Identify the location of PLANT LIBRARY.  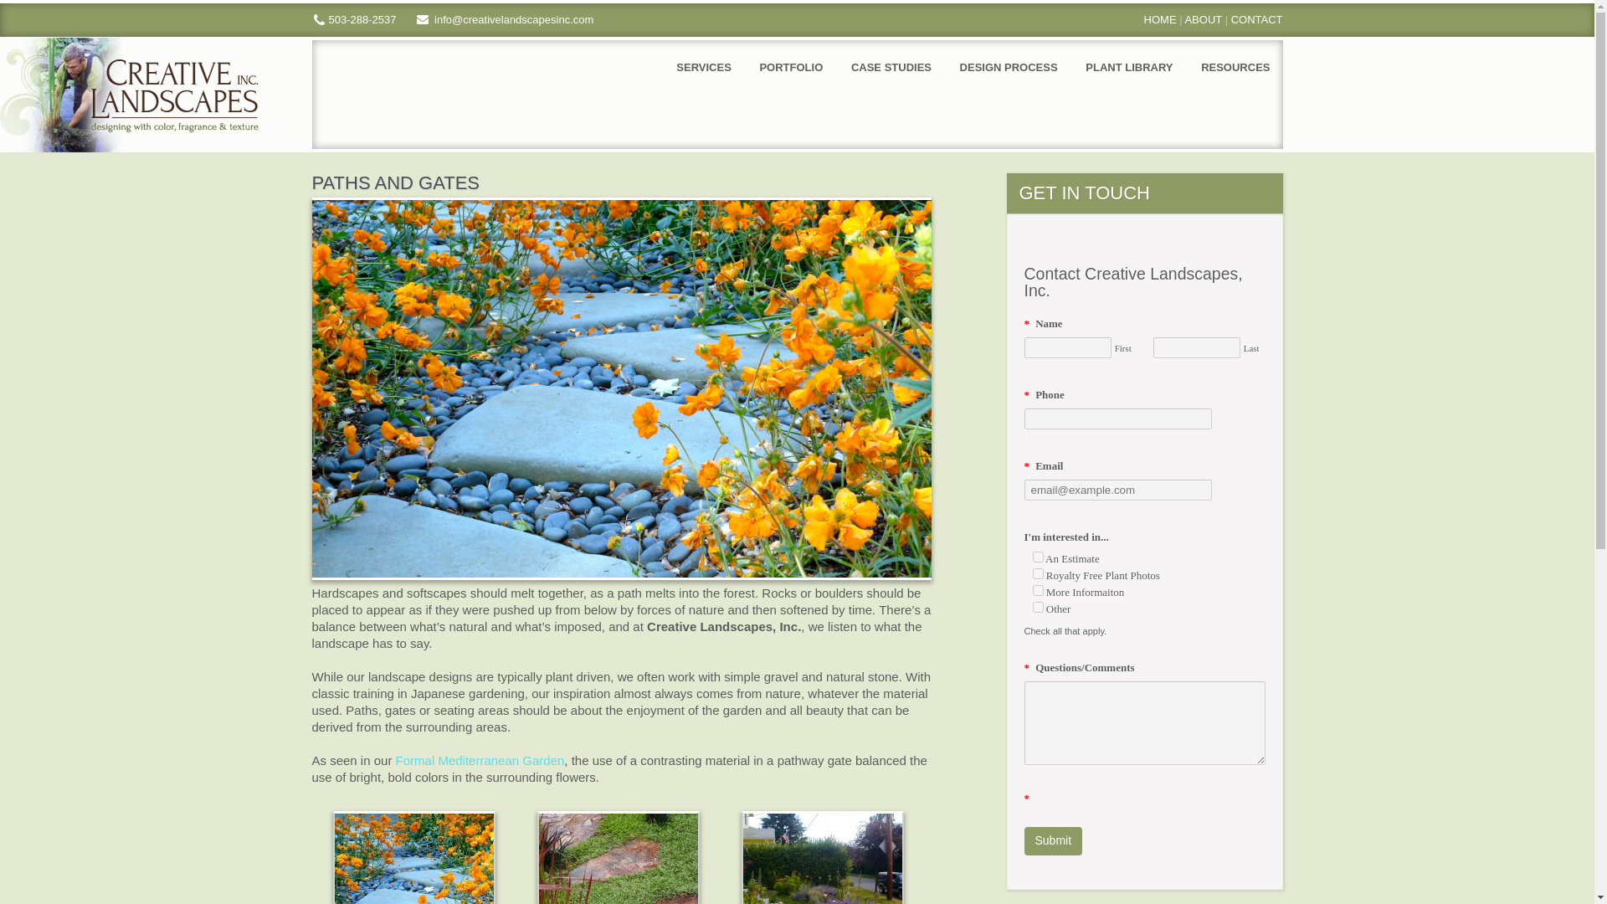
(1129, 67).